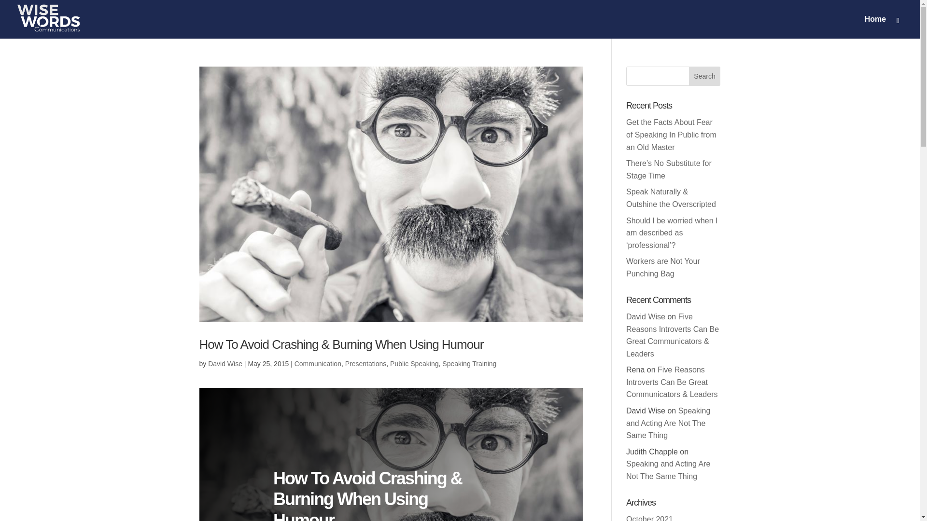 This screenshot has height=521, width=927. What do you see at coordinates (414, 364) in the screenshot?
I see `Public Speaking` at bounding box center [414, 364].